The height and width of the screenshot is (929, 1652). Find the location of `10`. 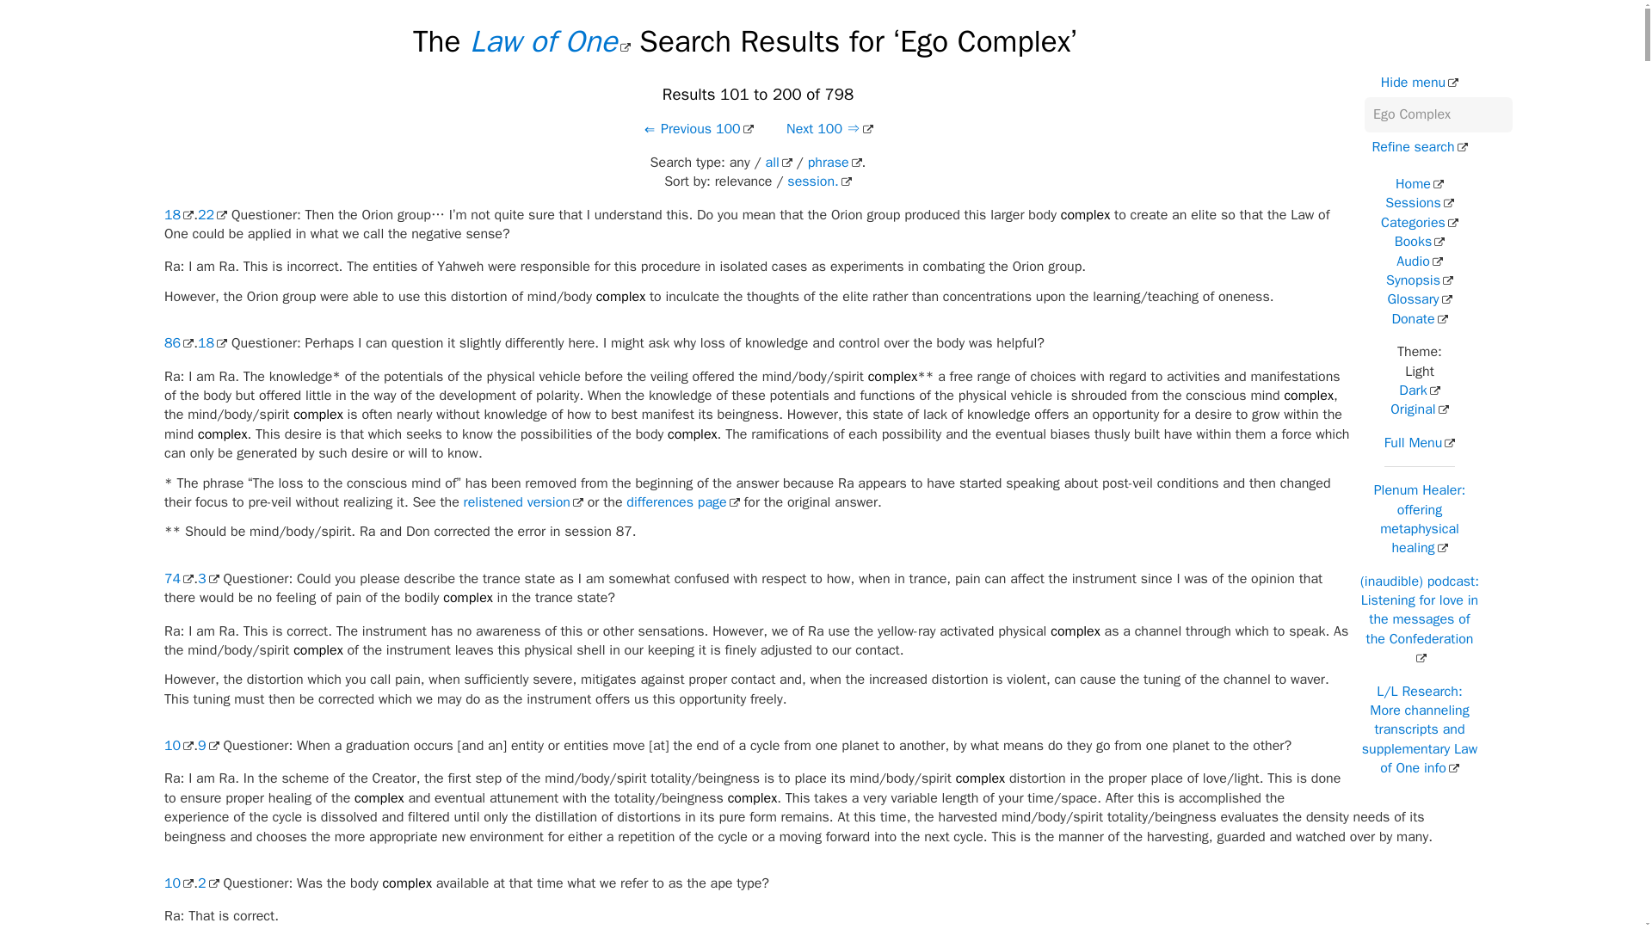

10 is located at coordinates (178, 745).